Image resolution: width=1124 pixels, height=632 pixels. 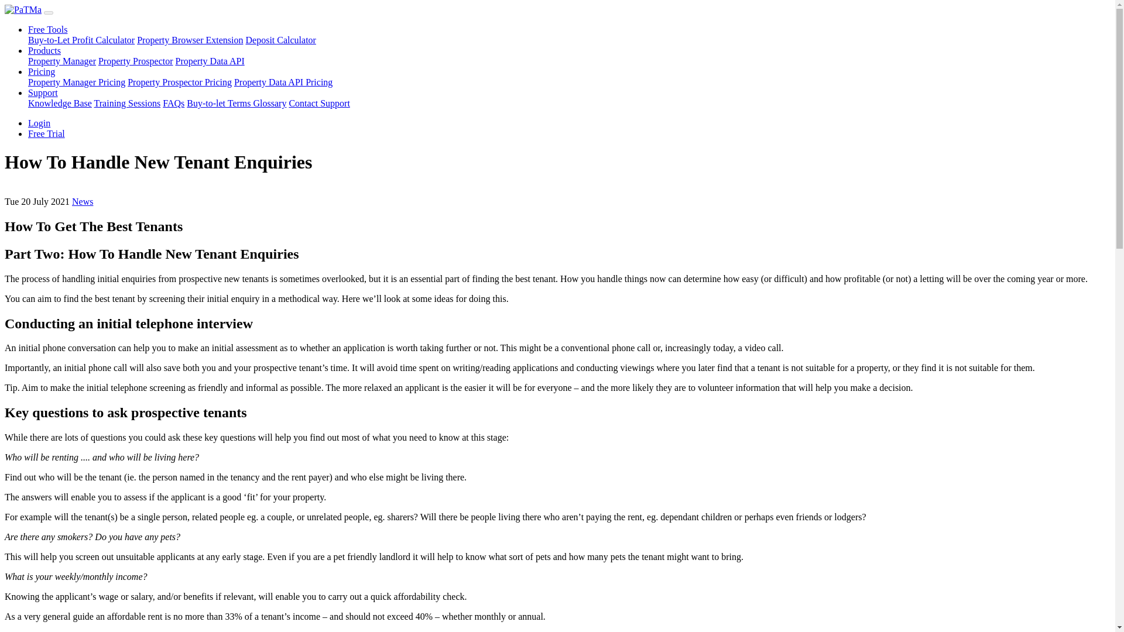 I want to click on Property Data API Pricing, so click(x=283, y=82).